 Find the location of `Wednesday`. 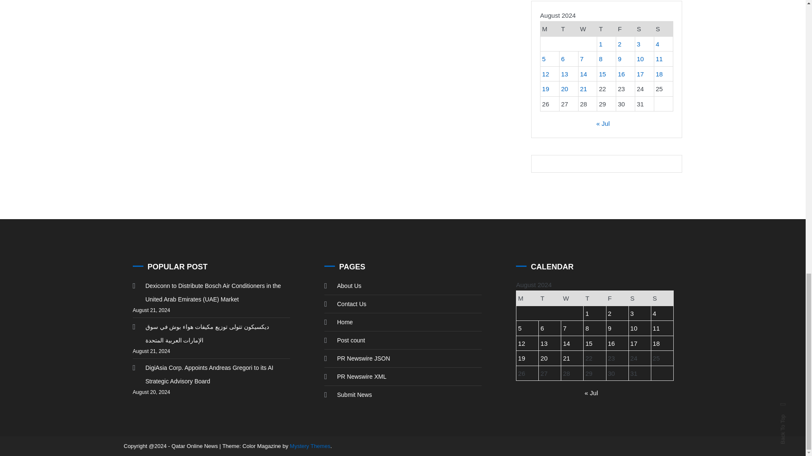

Wednesday is located at coordinates (587, 29).